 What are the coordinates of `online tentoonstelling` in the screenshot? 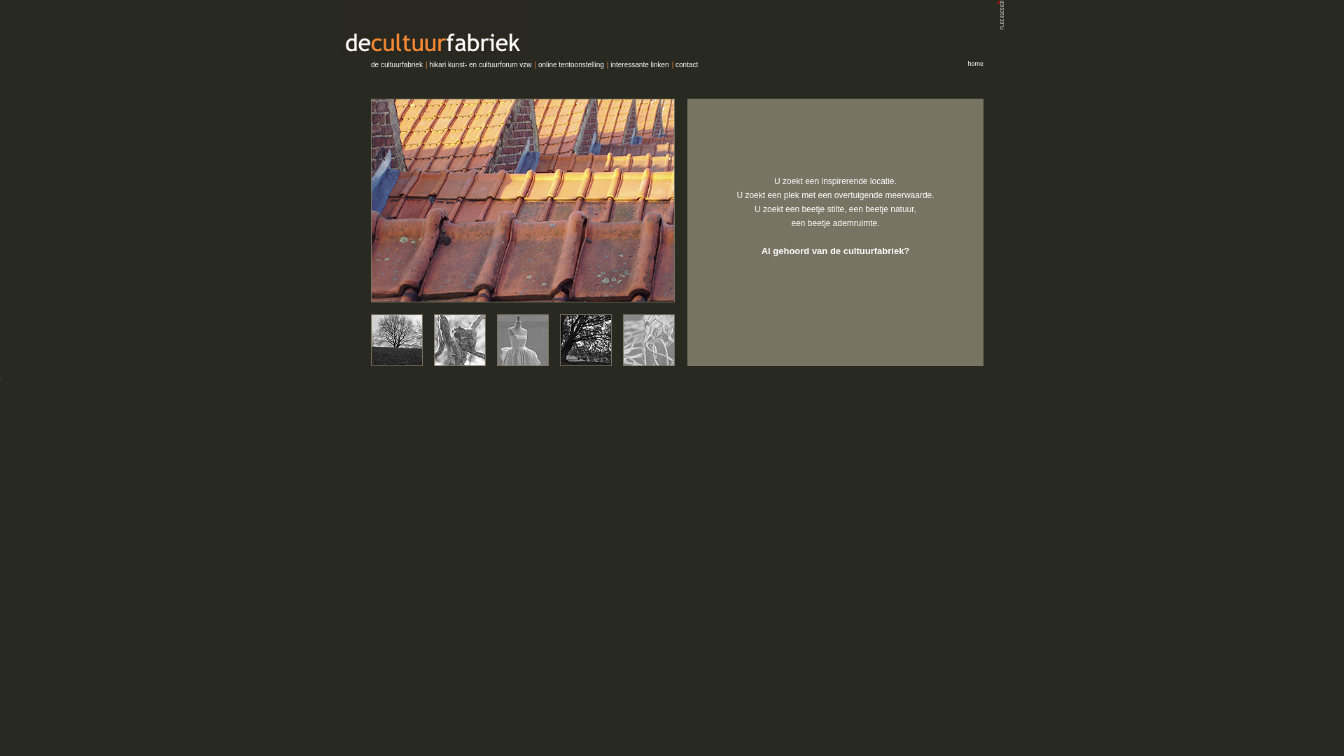 It's located at (571, 64).